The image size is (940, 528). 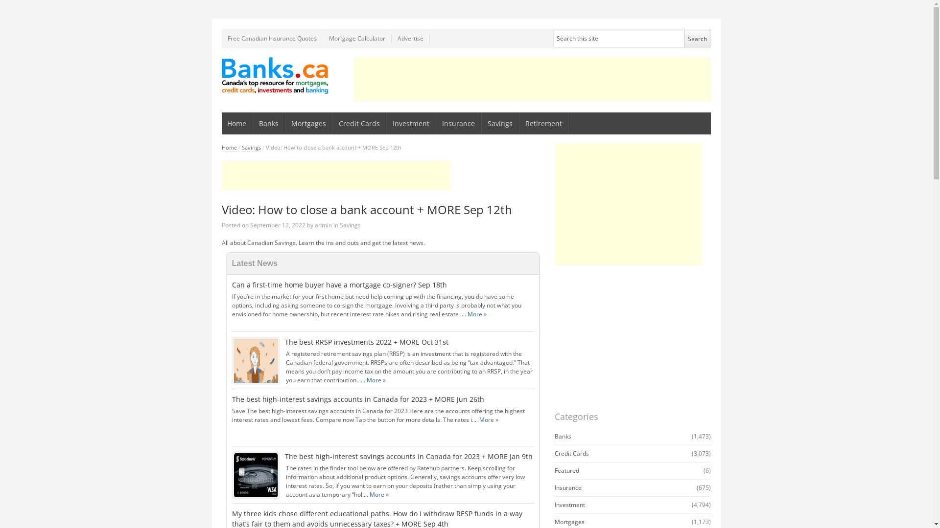 What do you see at coordinates (351, 225) in the screenshot?
I see `Savings` at bounding box center [351, 225].